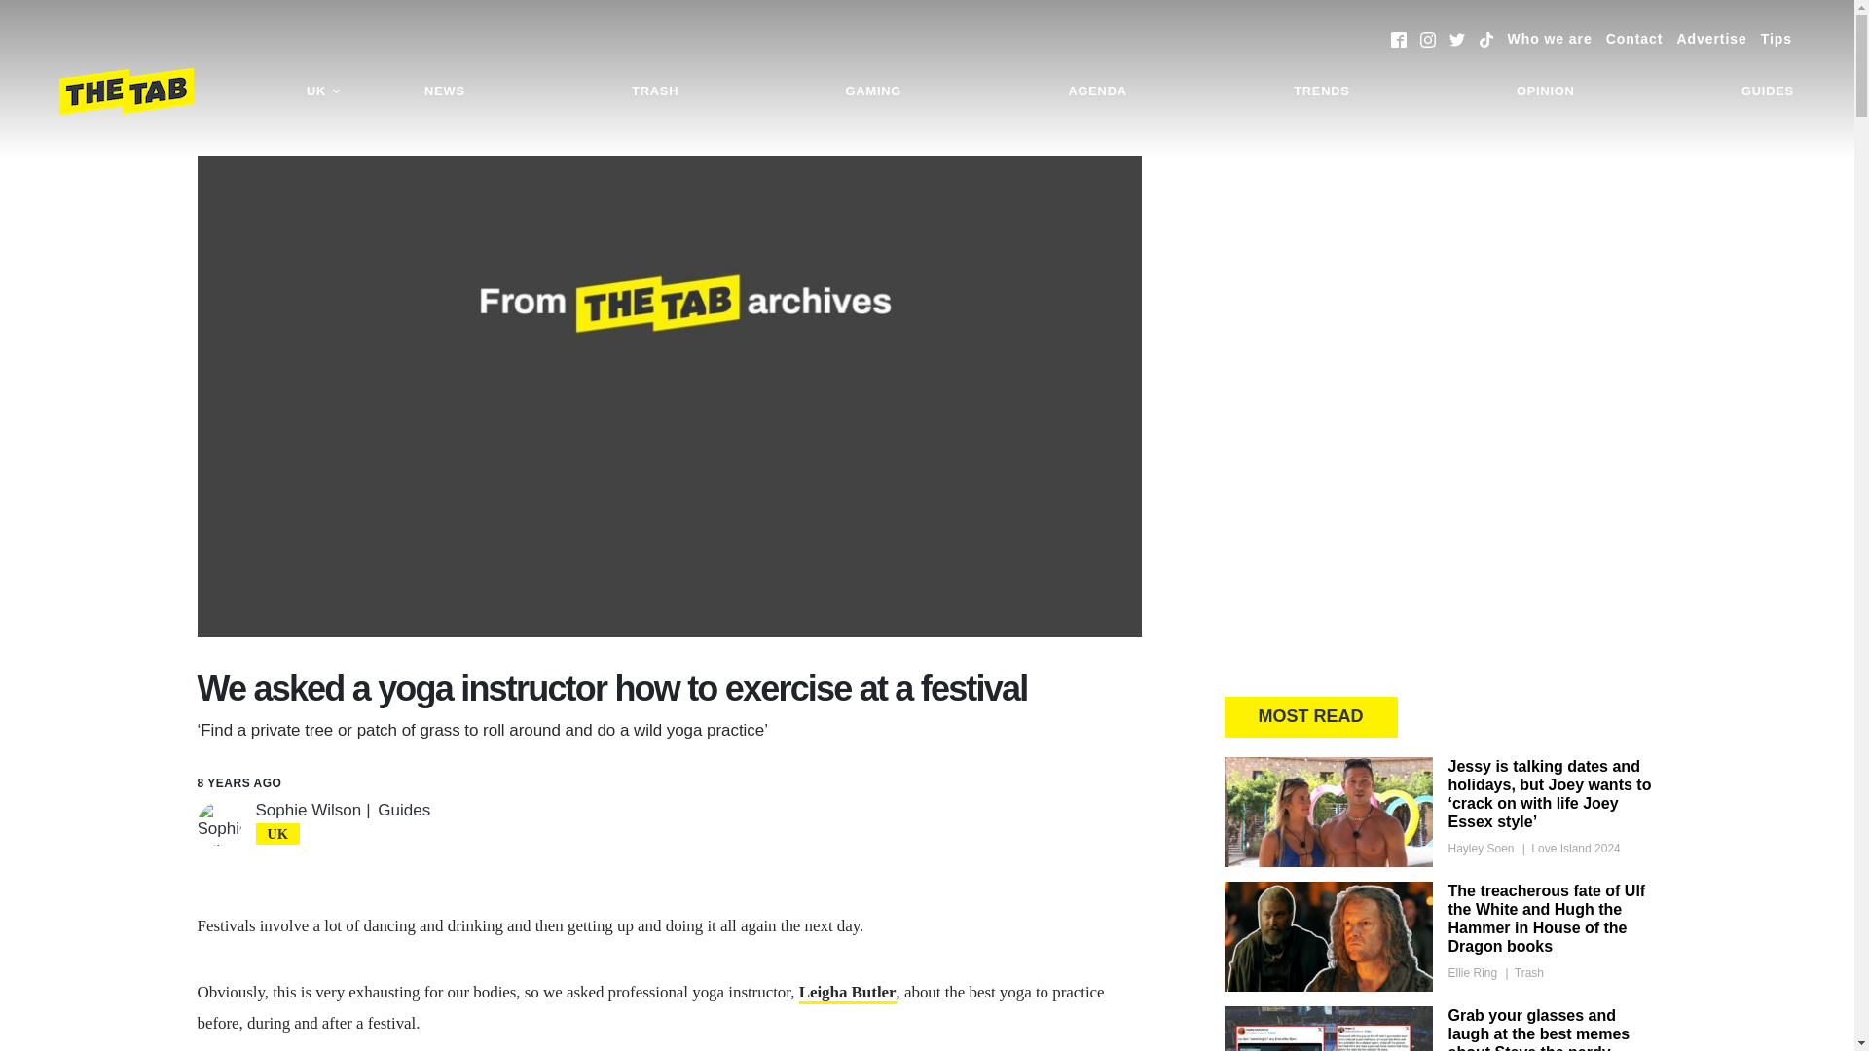 The width and height of the screenshot is (1869, 1051). What do you see at coordinates (1096, 91) in the screenshot?
I see `AGENDA` at bounding box center [1096, 91].